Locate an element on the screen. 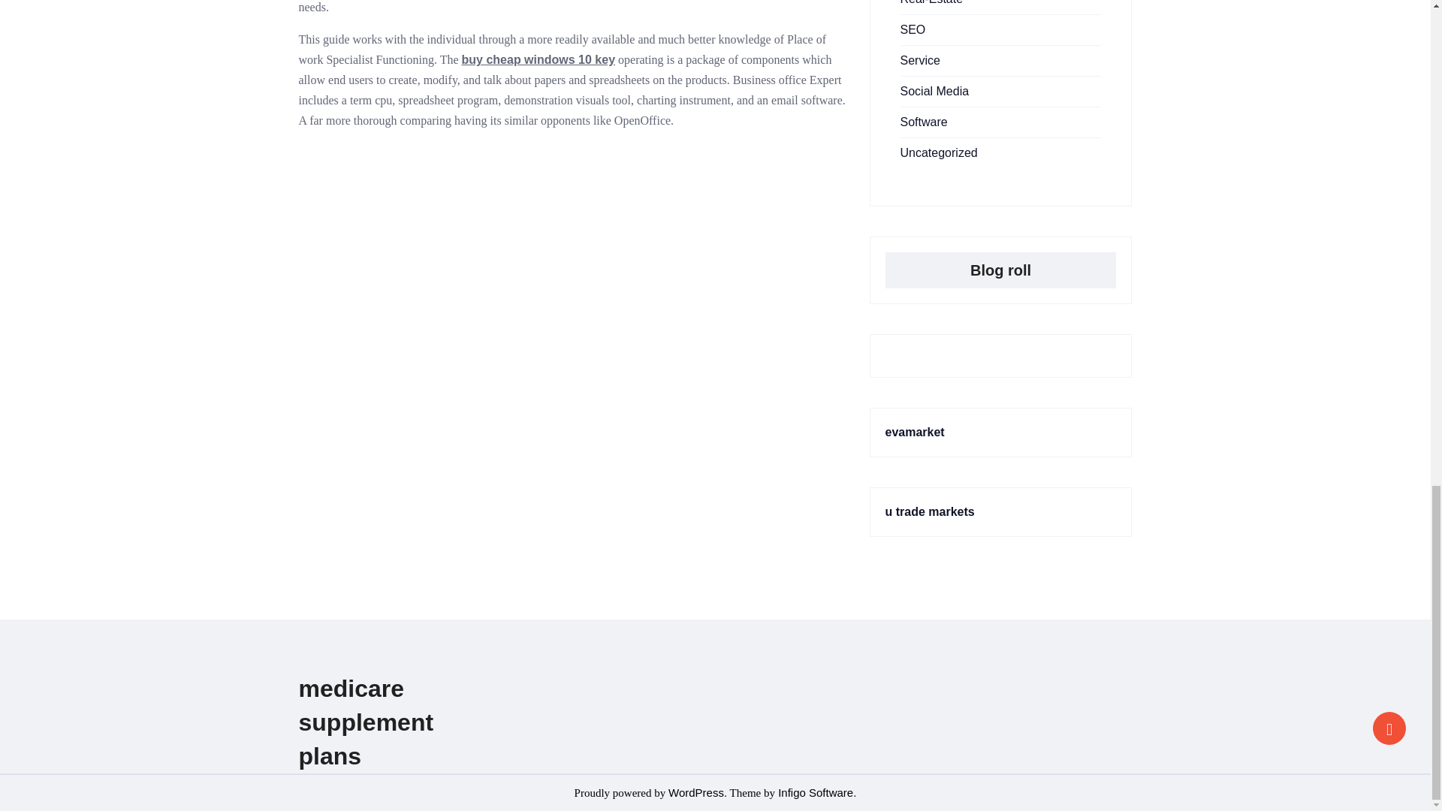 The image size is (1442, 811). Uncategorized is located at coordinates (939, 152).